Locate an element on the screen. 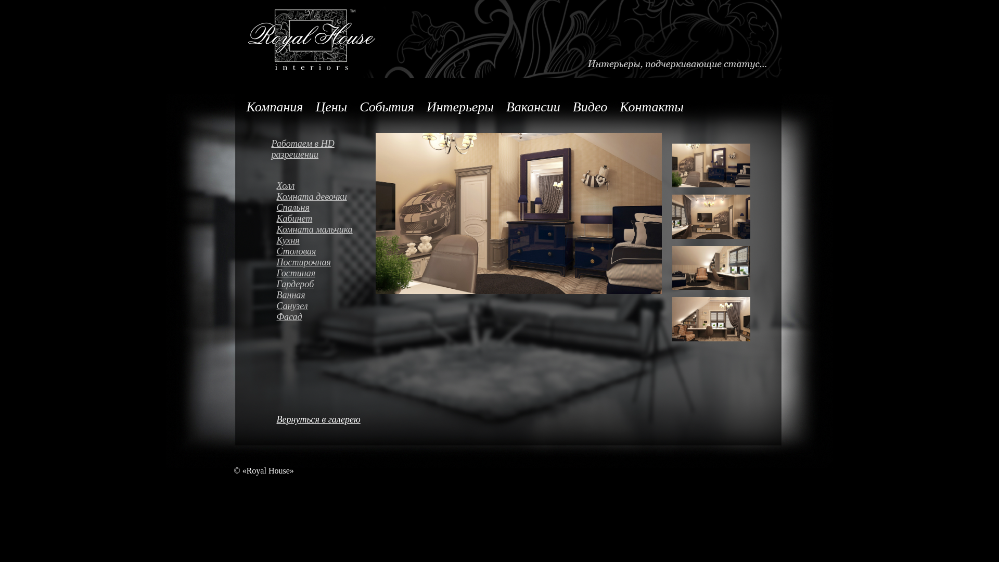  . is located at coordinates (549, 299).